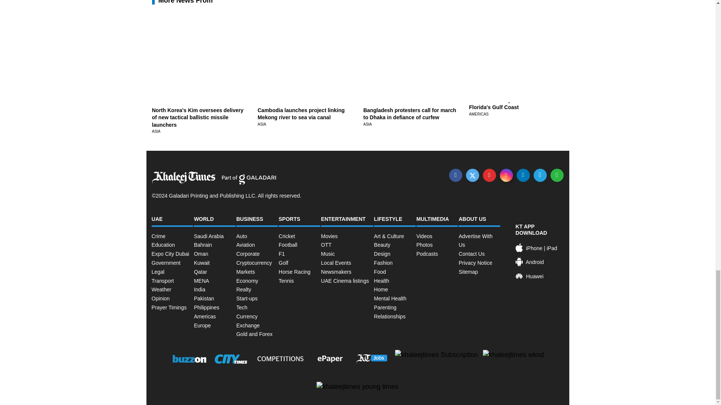 Image resolution: width=721 pixels, height=405 pixels. I want to click on GCC, Indonesia launches free trade agreement talks, so click(408, 88).